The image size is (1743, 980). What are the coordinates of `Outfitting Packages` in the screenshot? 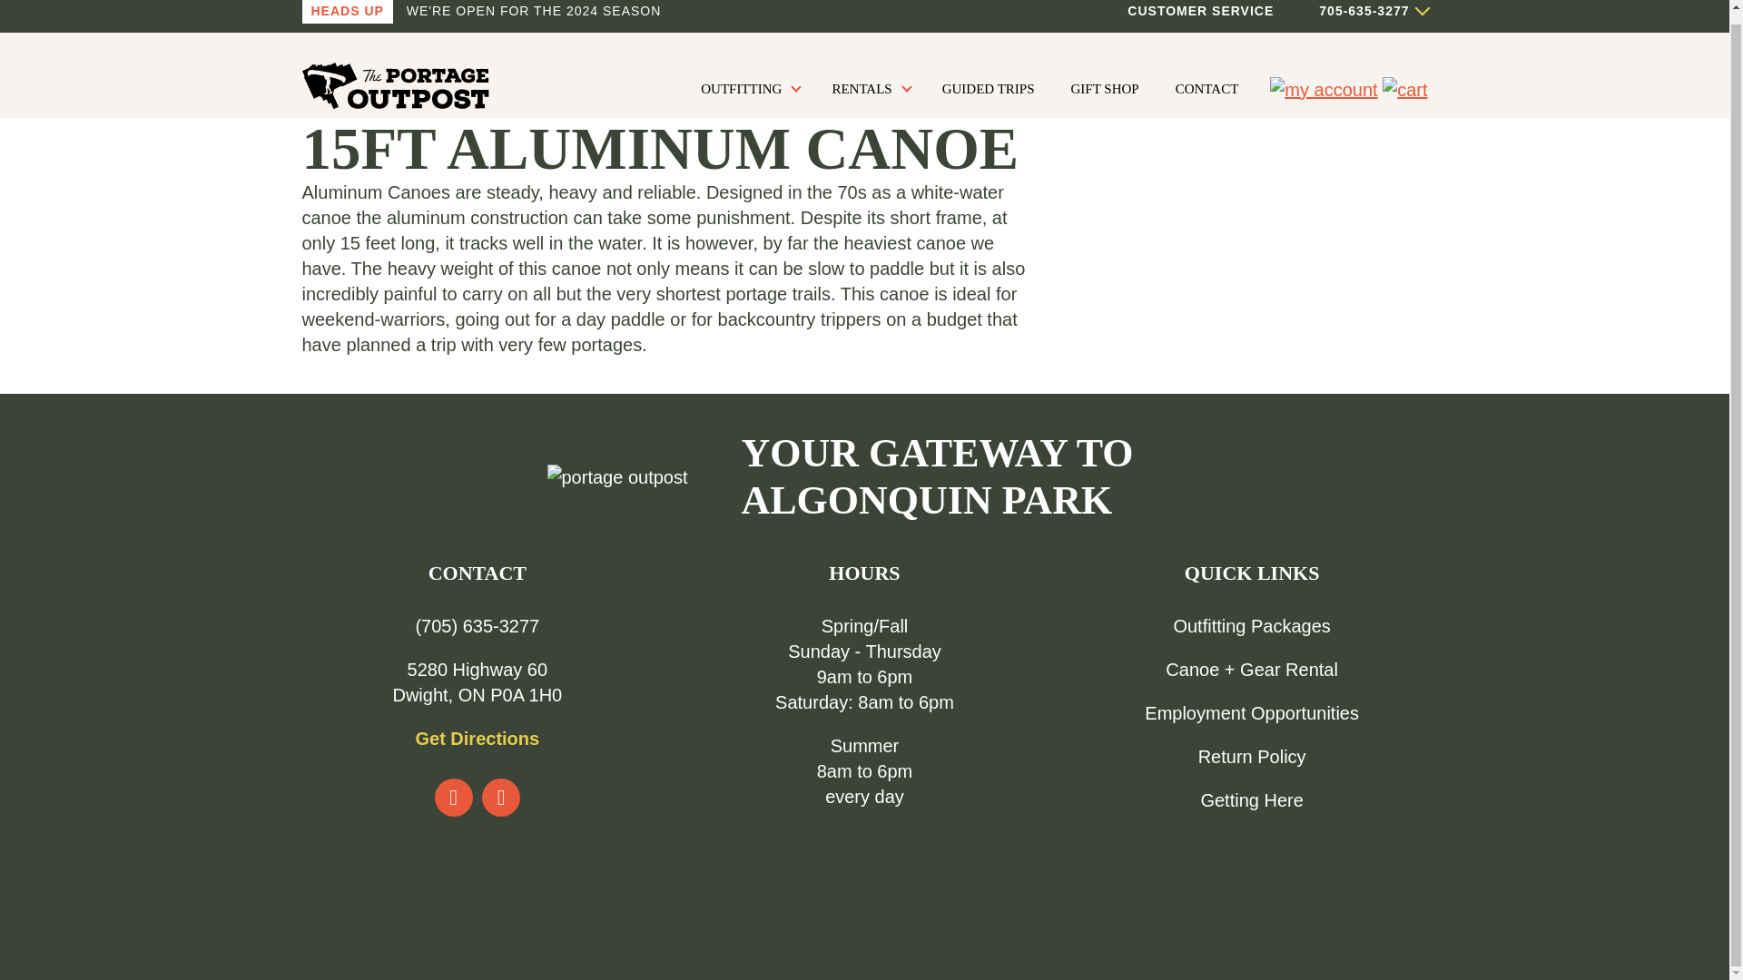 It's located at (1251, 626).